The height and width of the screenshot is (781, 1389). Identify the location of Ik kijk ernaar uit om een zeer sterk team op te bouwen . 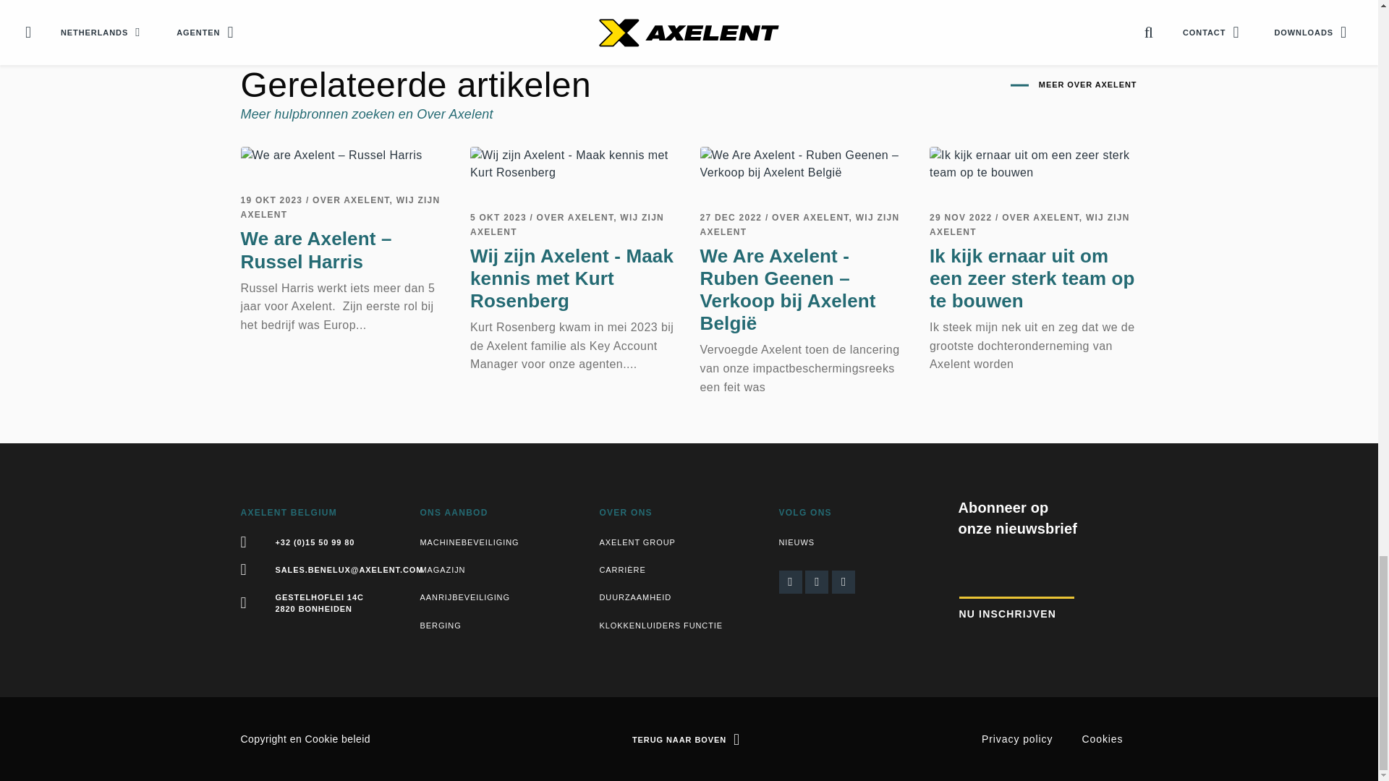
(1033, 163).